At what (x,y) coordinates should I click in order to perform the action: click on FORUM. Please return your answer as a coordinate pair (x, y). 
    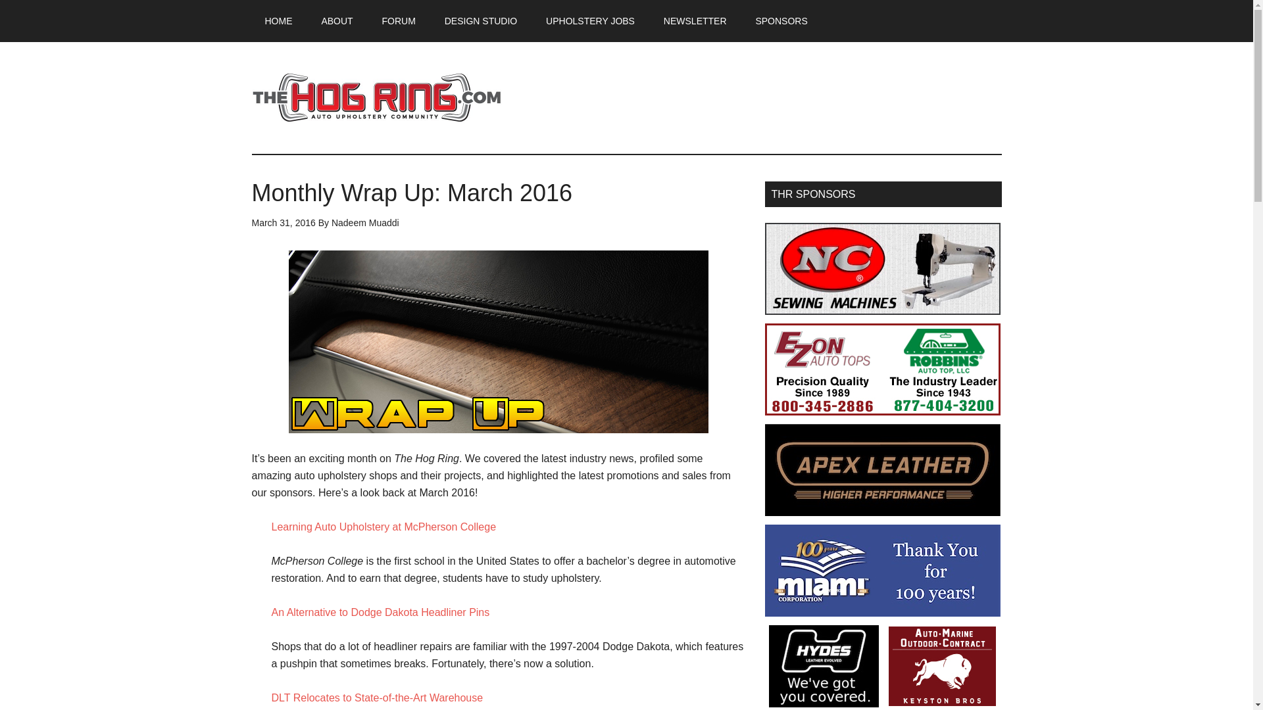
    Looking at the image, I should click on (399, 21).